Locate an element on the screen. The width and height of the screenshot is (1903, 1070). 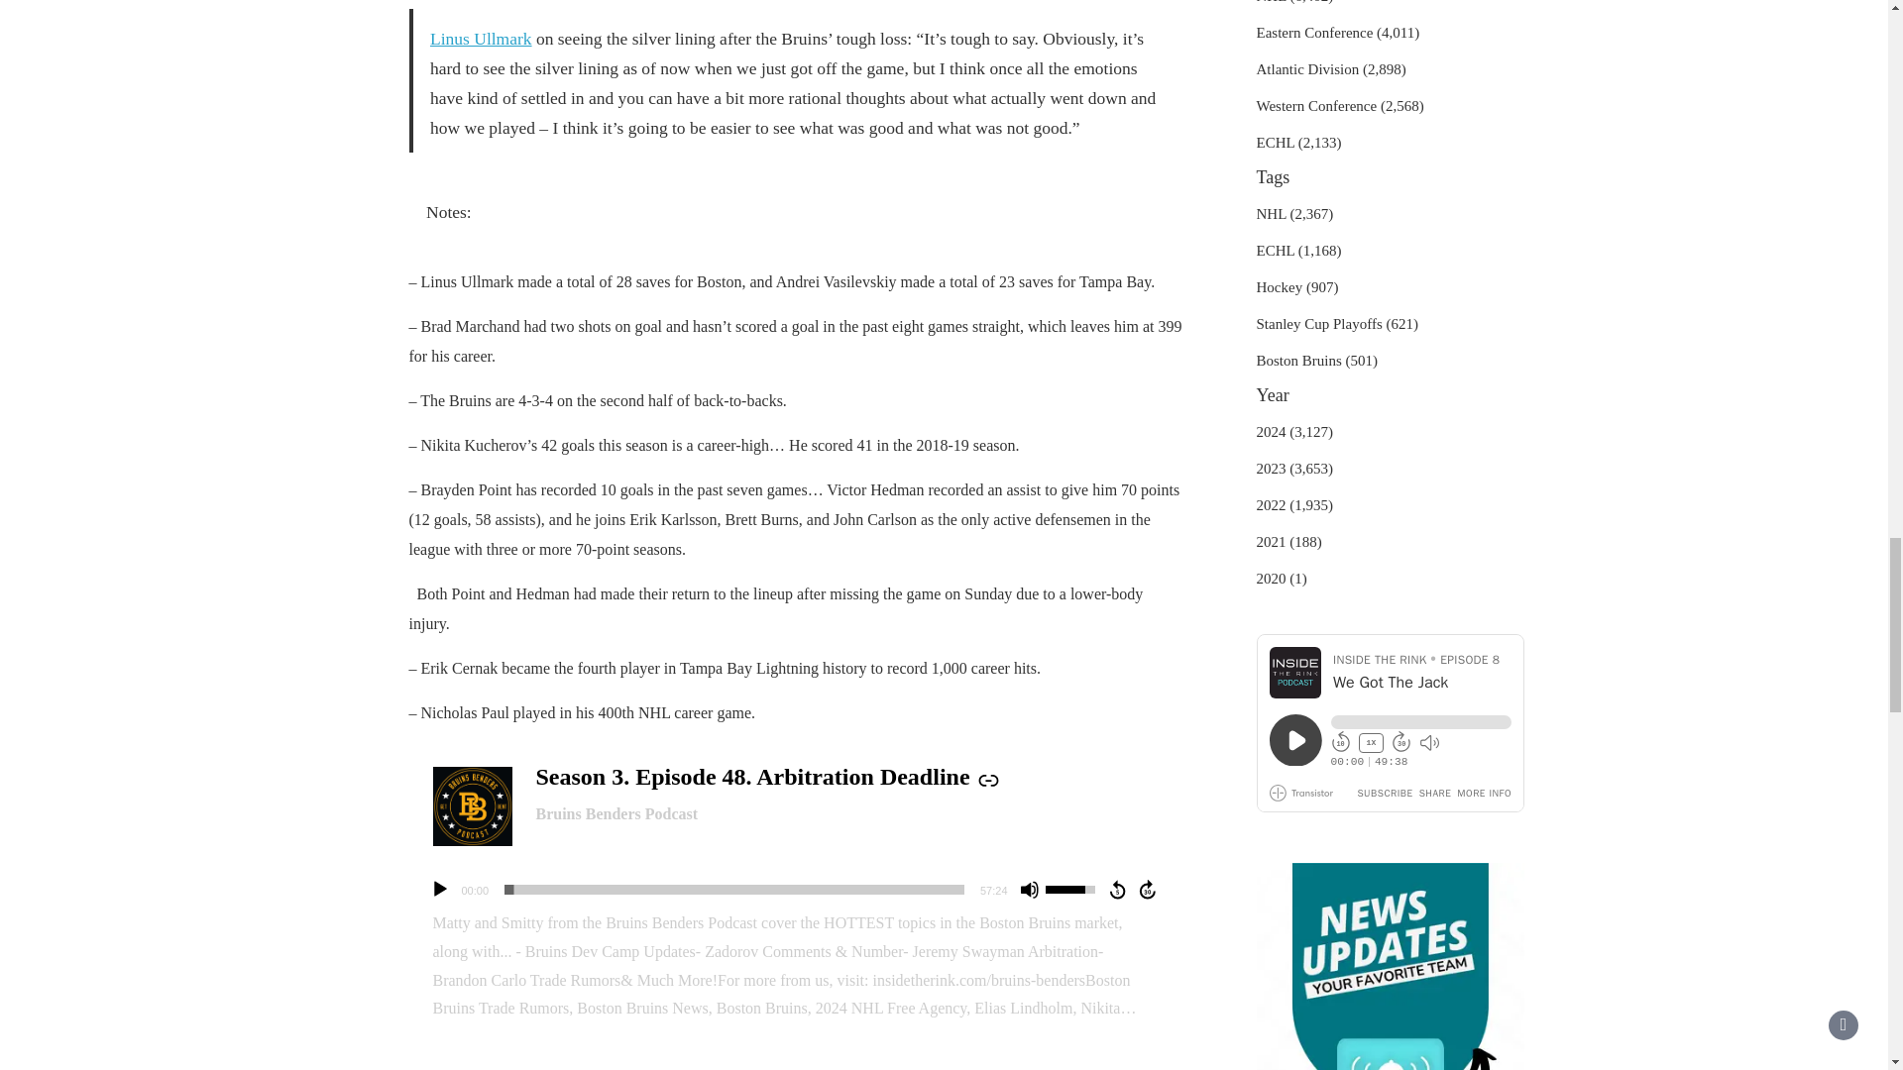
Play is located at coordinates (439, 890).